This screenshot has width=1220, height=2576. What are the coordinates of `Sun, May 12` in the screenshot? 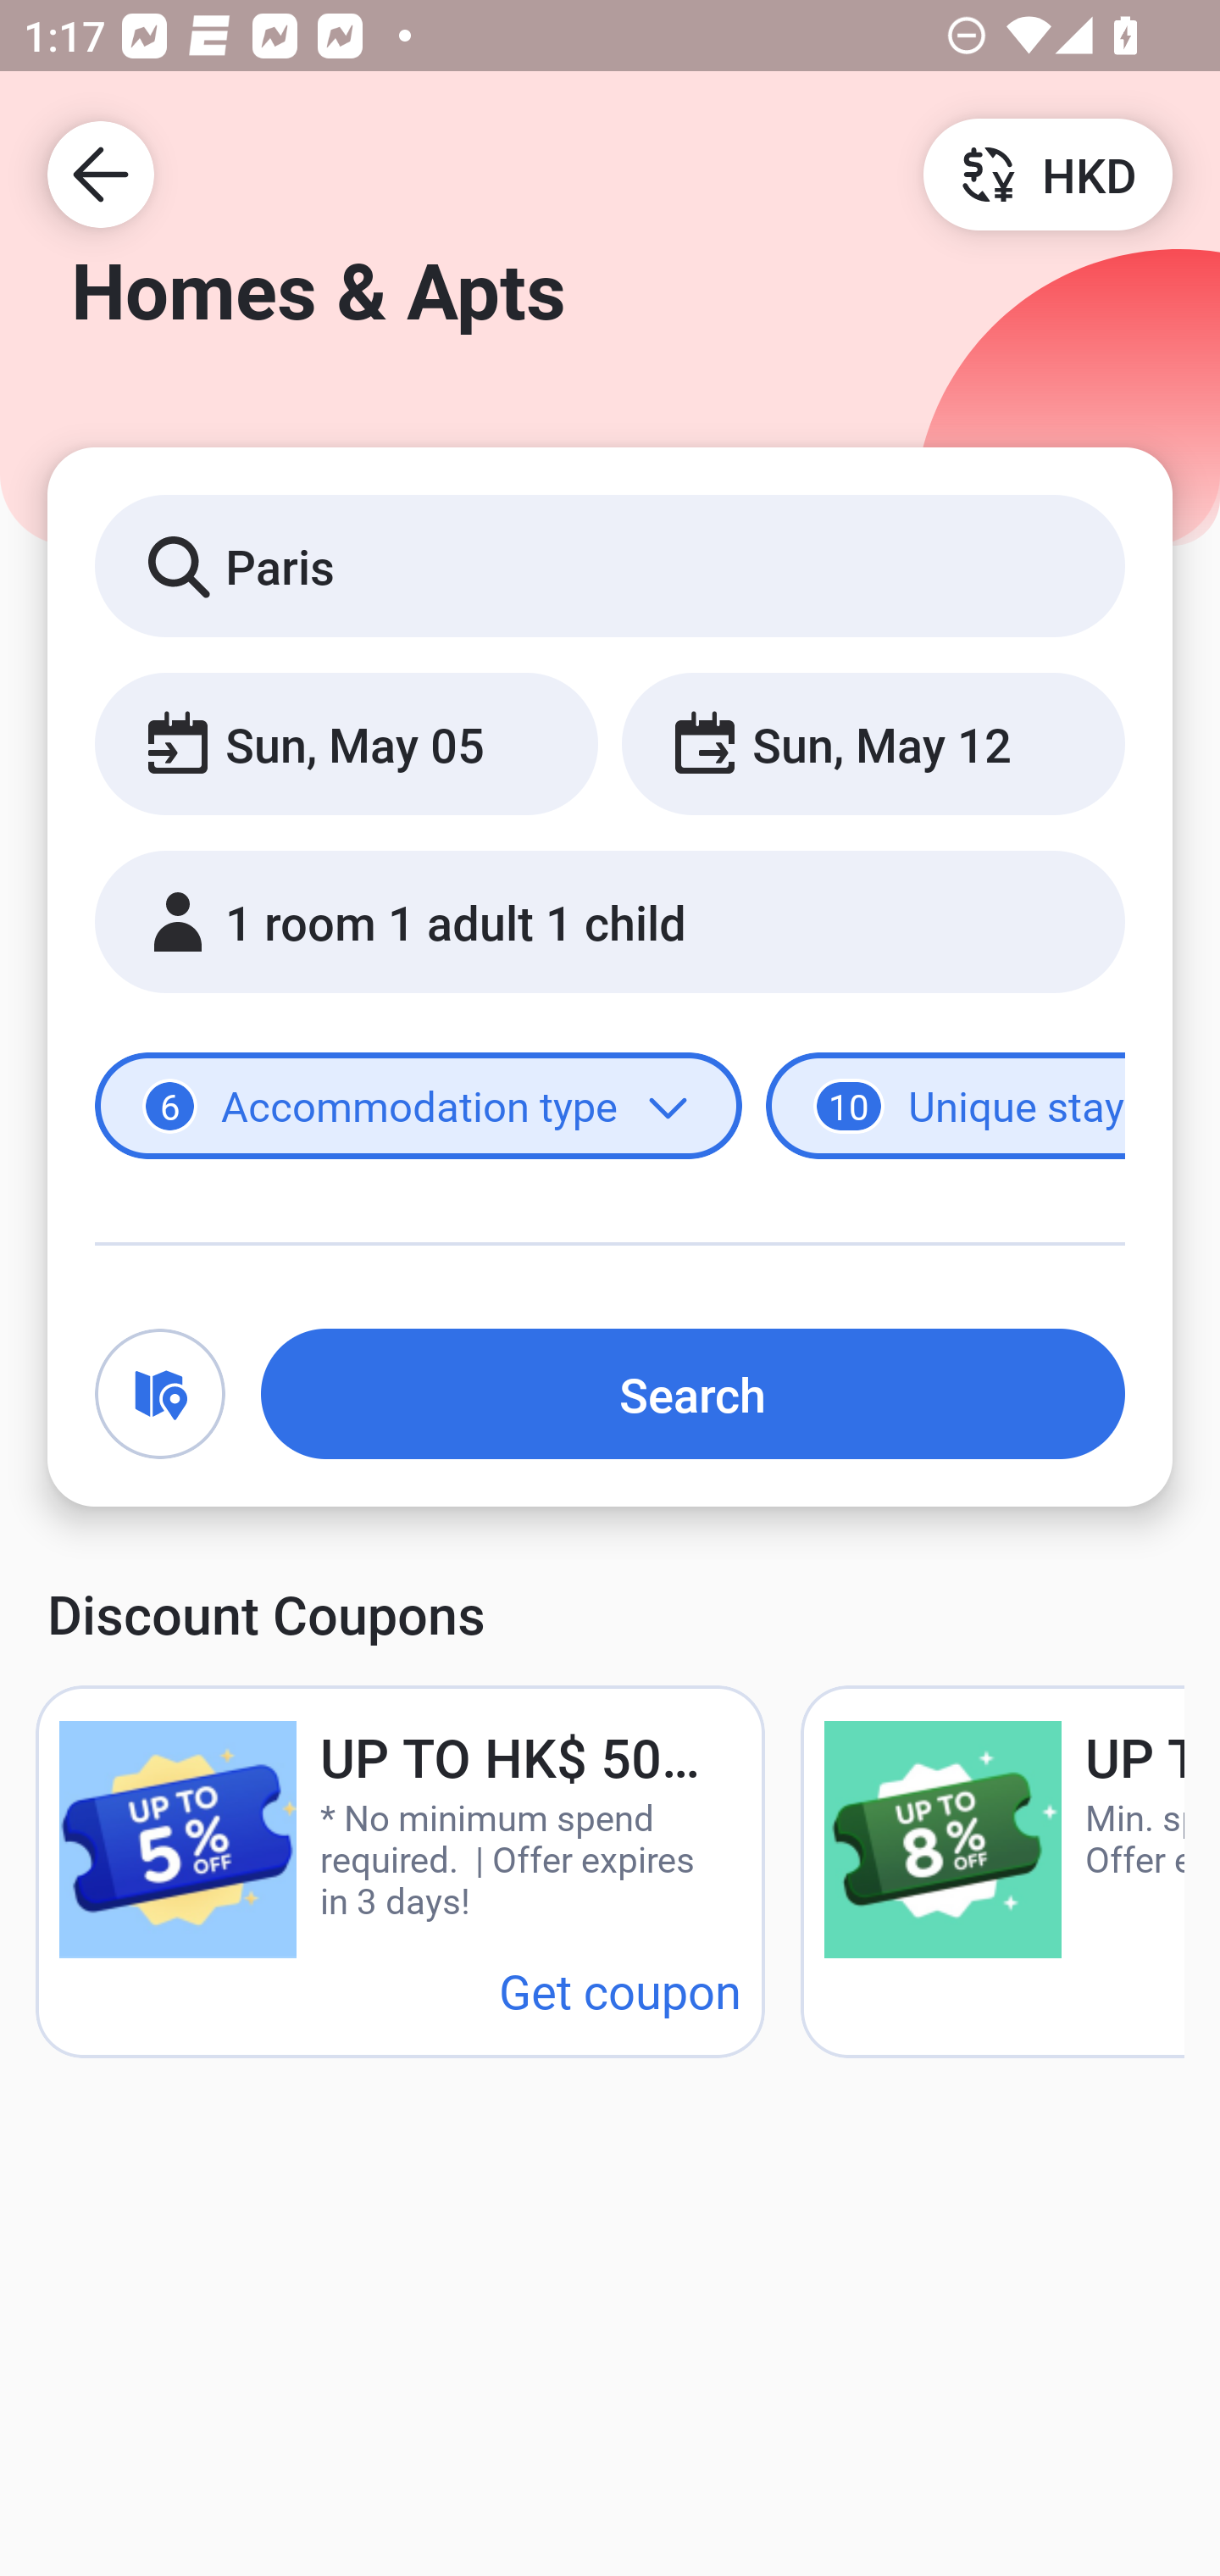 It's located at (873, 742).